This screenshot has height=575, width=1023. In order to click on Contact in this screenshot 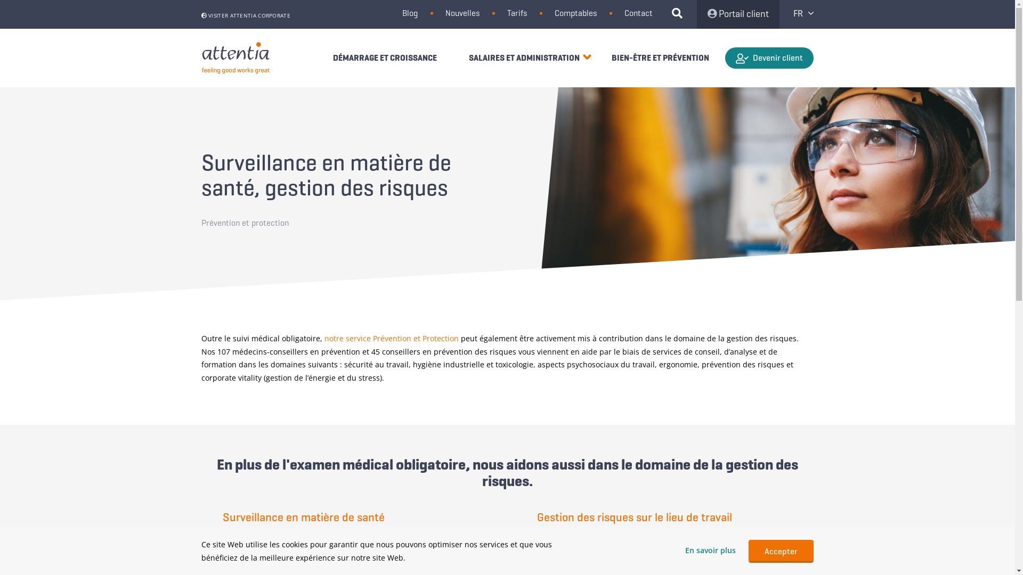, I will do `click(638, 13)`.